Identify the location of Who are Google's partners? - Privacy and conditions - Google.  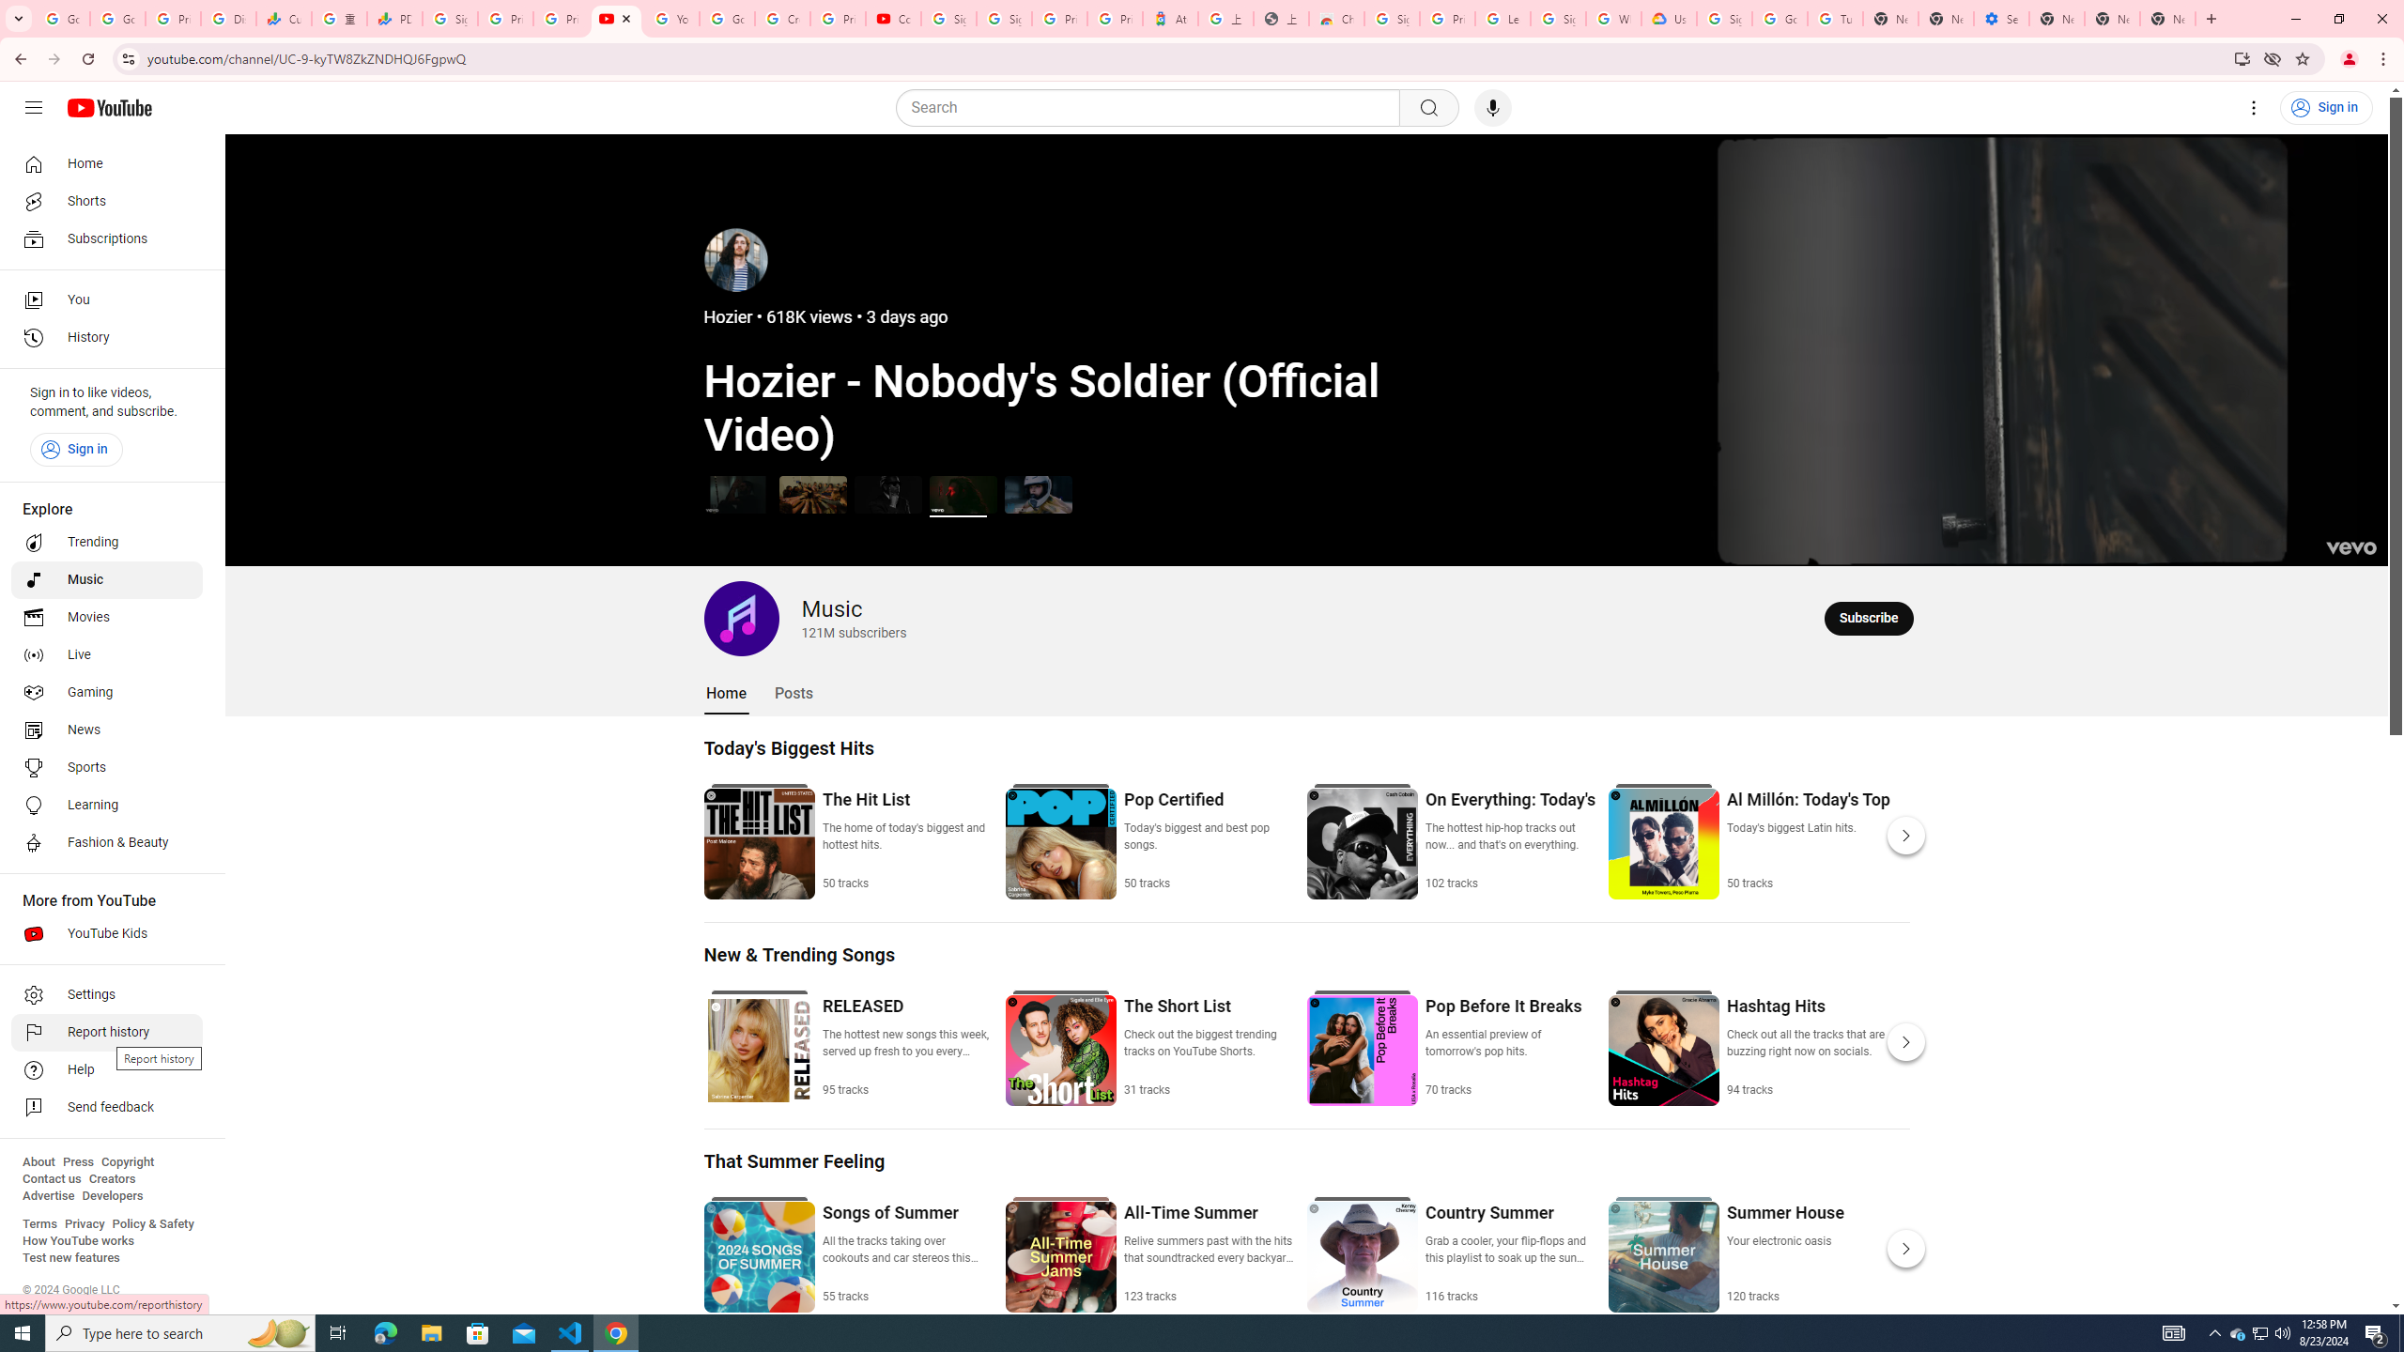
(1613, 19).